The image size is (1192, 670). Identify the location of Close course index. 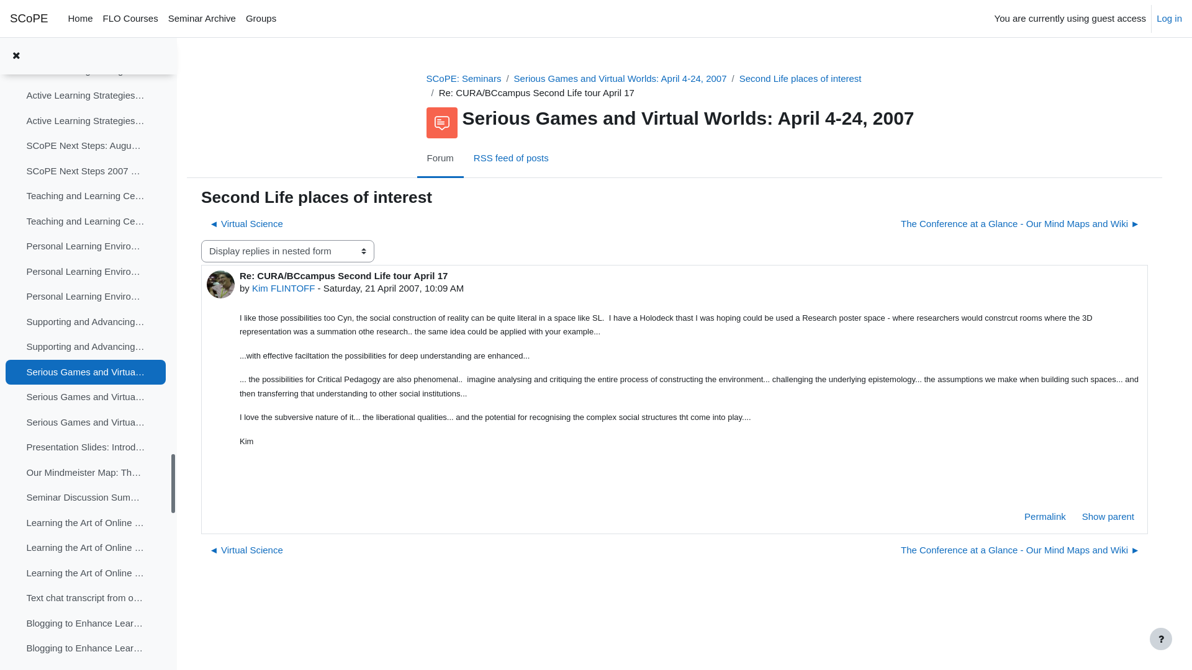
(16, 56).